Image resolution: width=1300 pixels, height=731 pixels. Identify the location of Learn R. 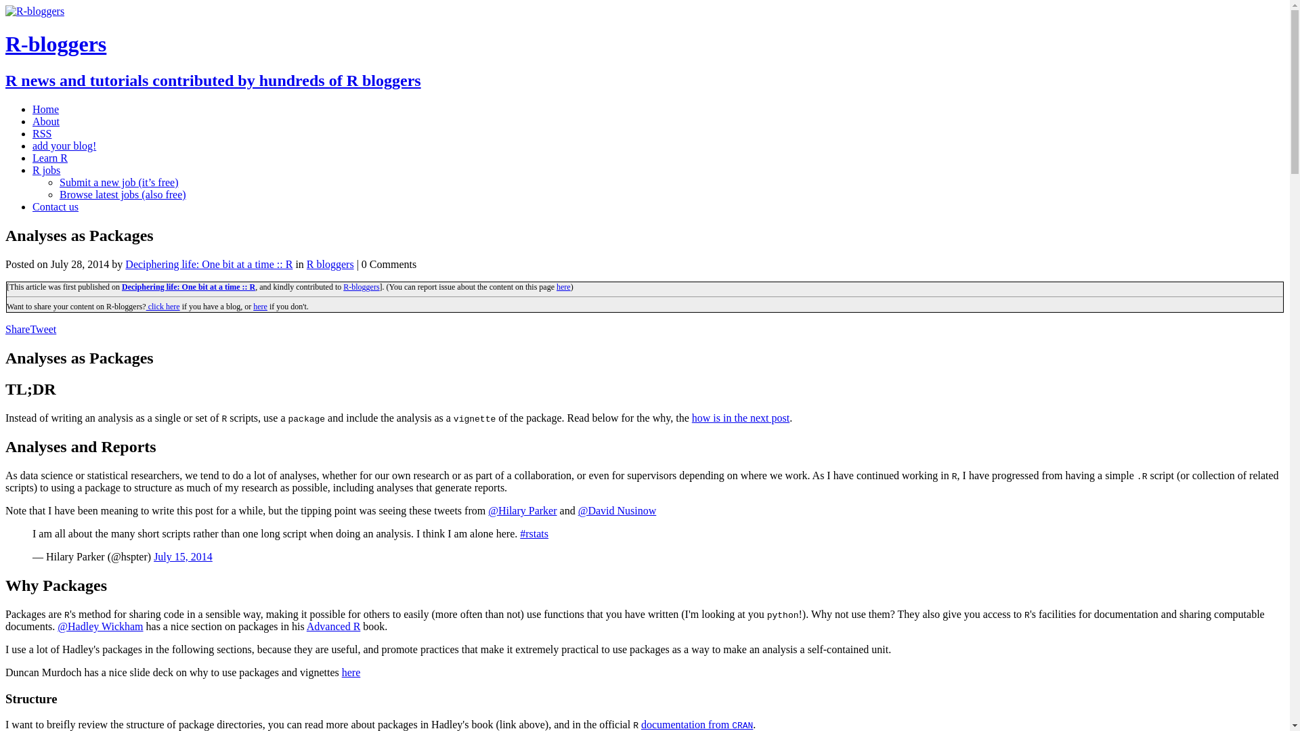
(50, 157).